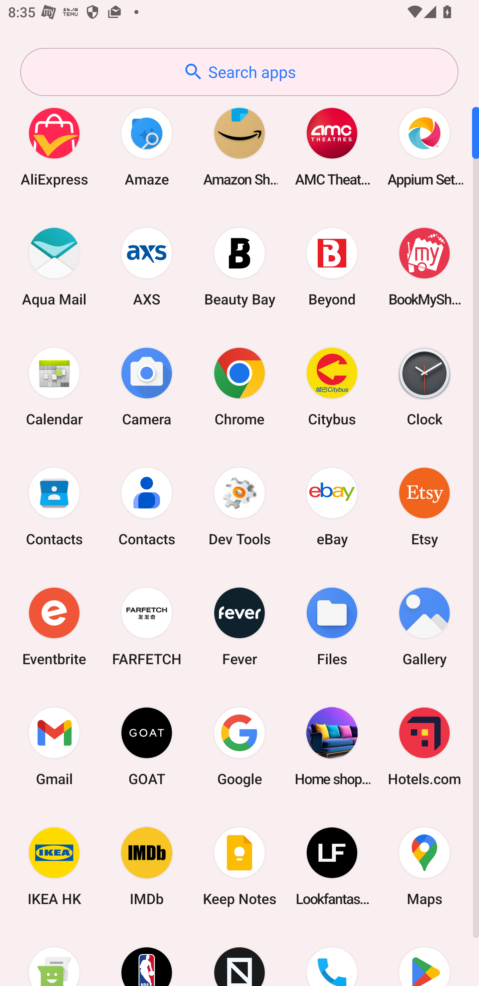  I want to click on Beyond, so click(332, 266).